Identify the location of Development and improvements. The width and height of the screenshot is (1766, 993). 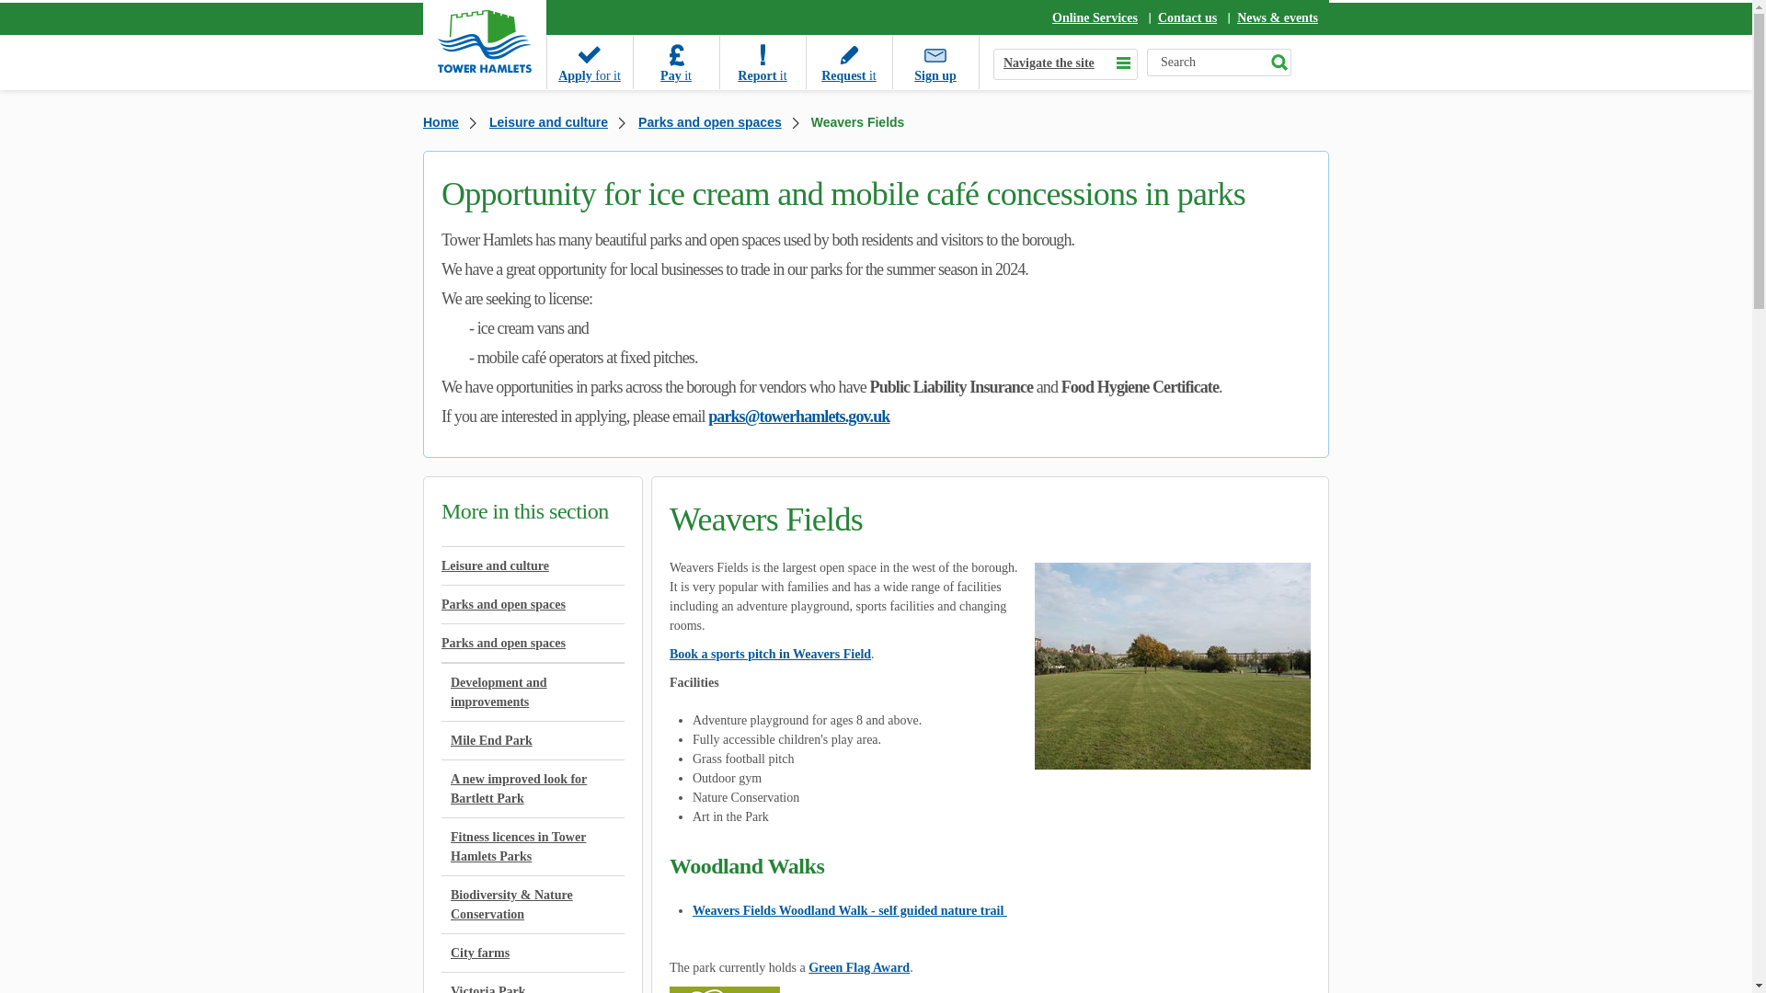
(533, 692).